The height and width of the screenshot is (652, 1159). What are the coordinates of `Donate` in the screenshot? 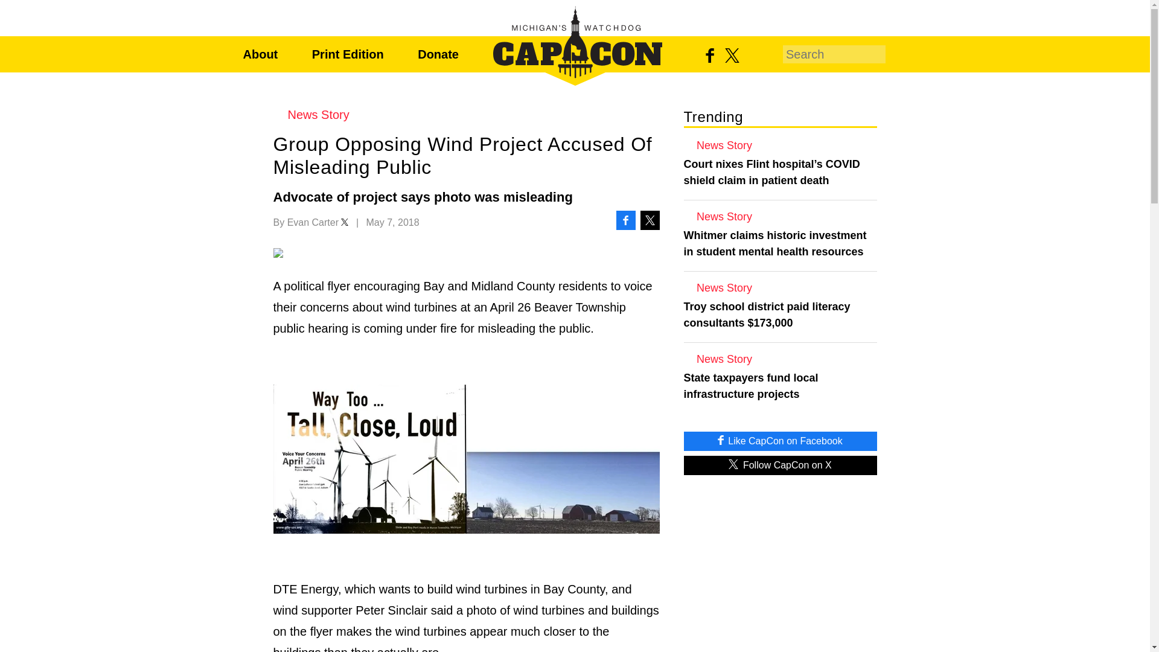 It's located at (438, 54).